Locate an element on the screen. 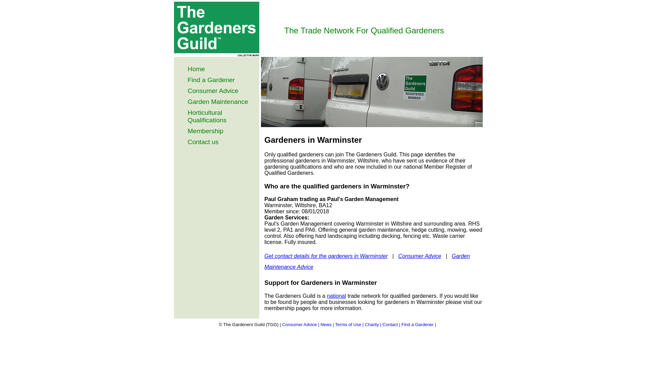  Garden Maintenance is located at coordinates (218, 102).